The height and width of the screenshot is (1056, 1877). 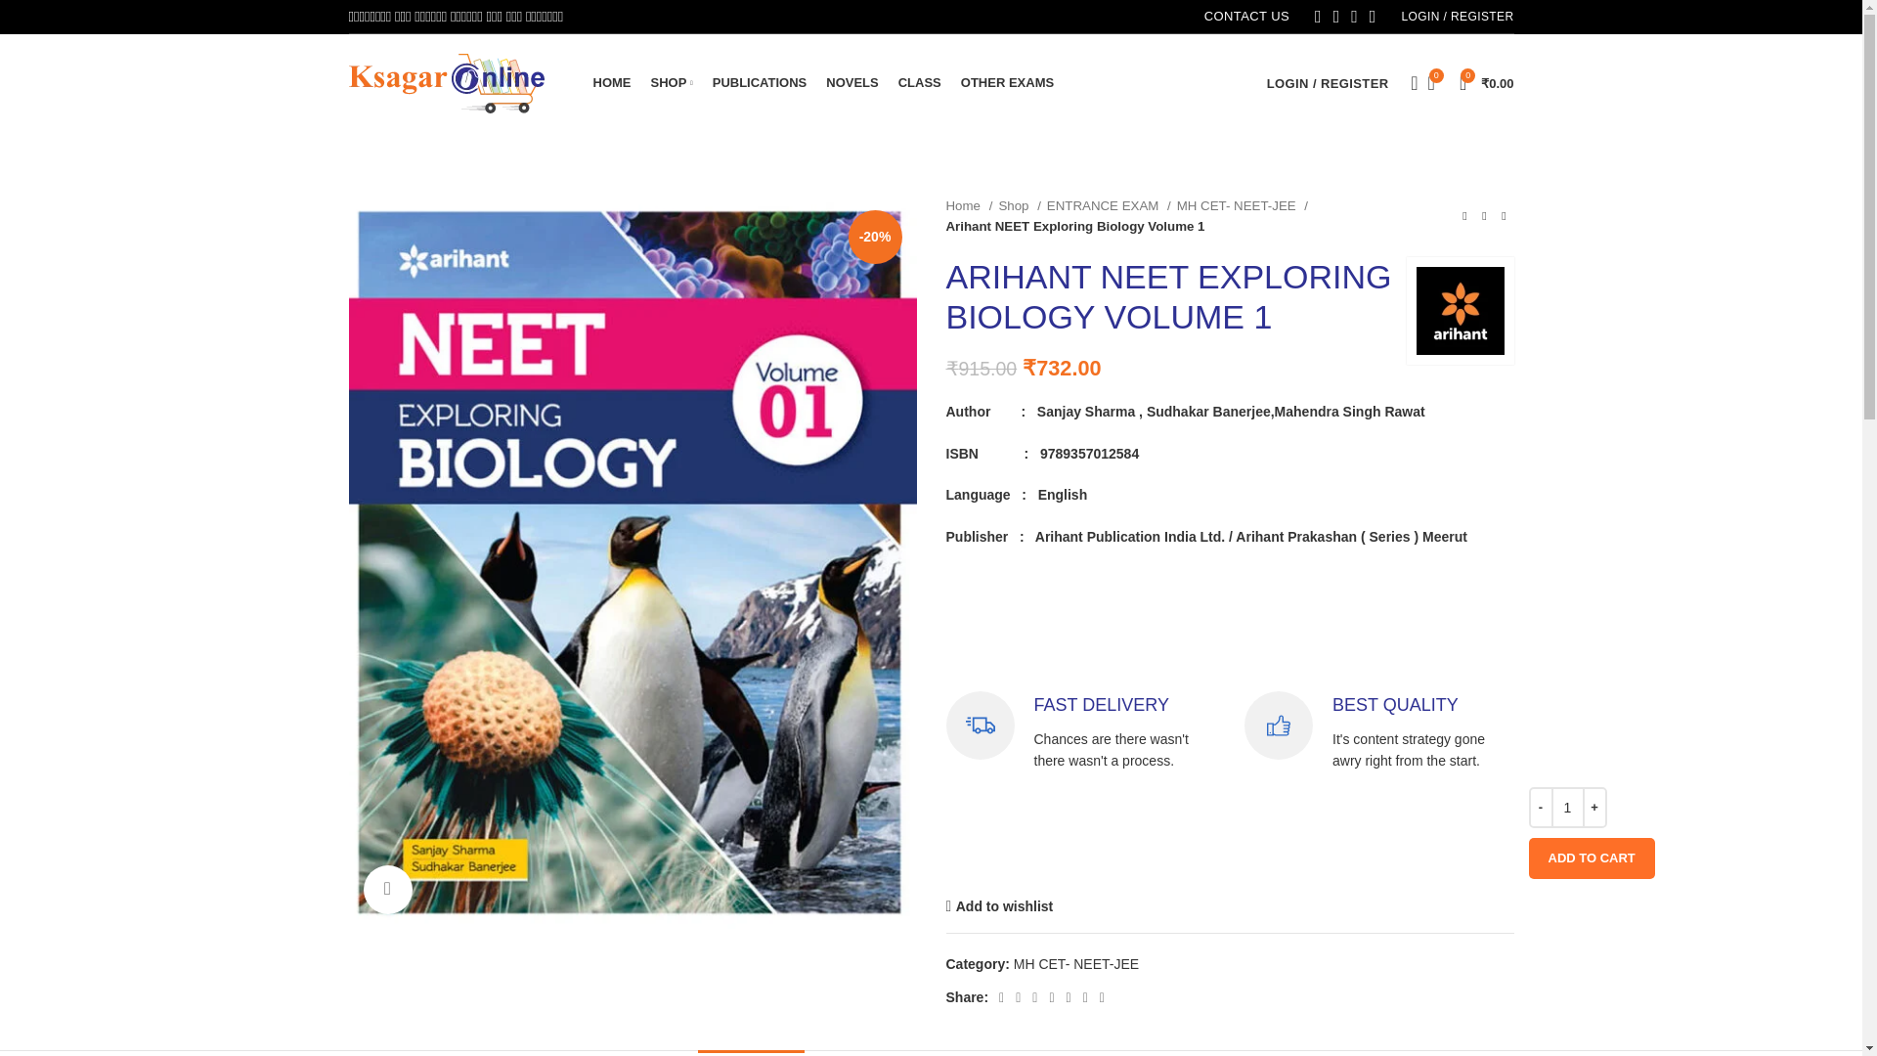 I want to click on Arihant Publications India Limited, so click(x=1459, y=311).